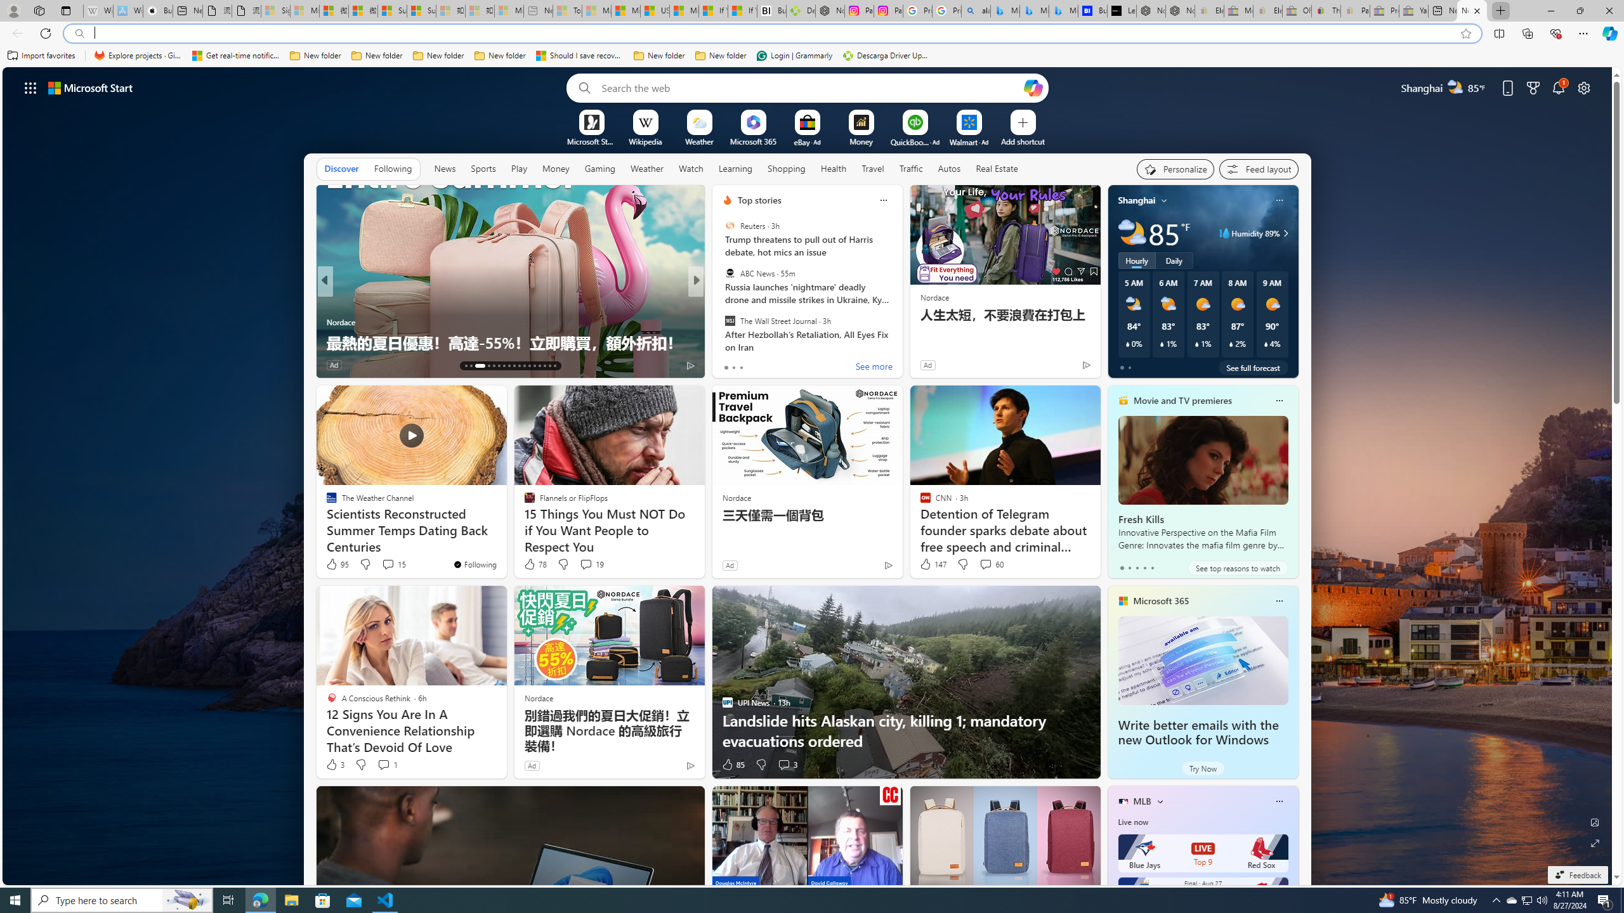 This screenshot has width=1624, height=913. What do you see at coordinates (789, 365) in the screenshot?
I see `View comments 55 Comment` at bounding box center [789, 365].